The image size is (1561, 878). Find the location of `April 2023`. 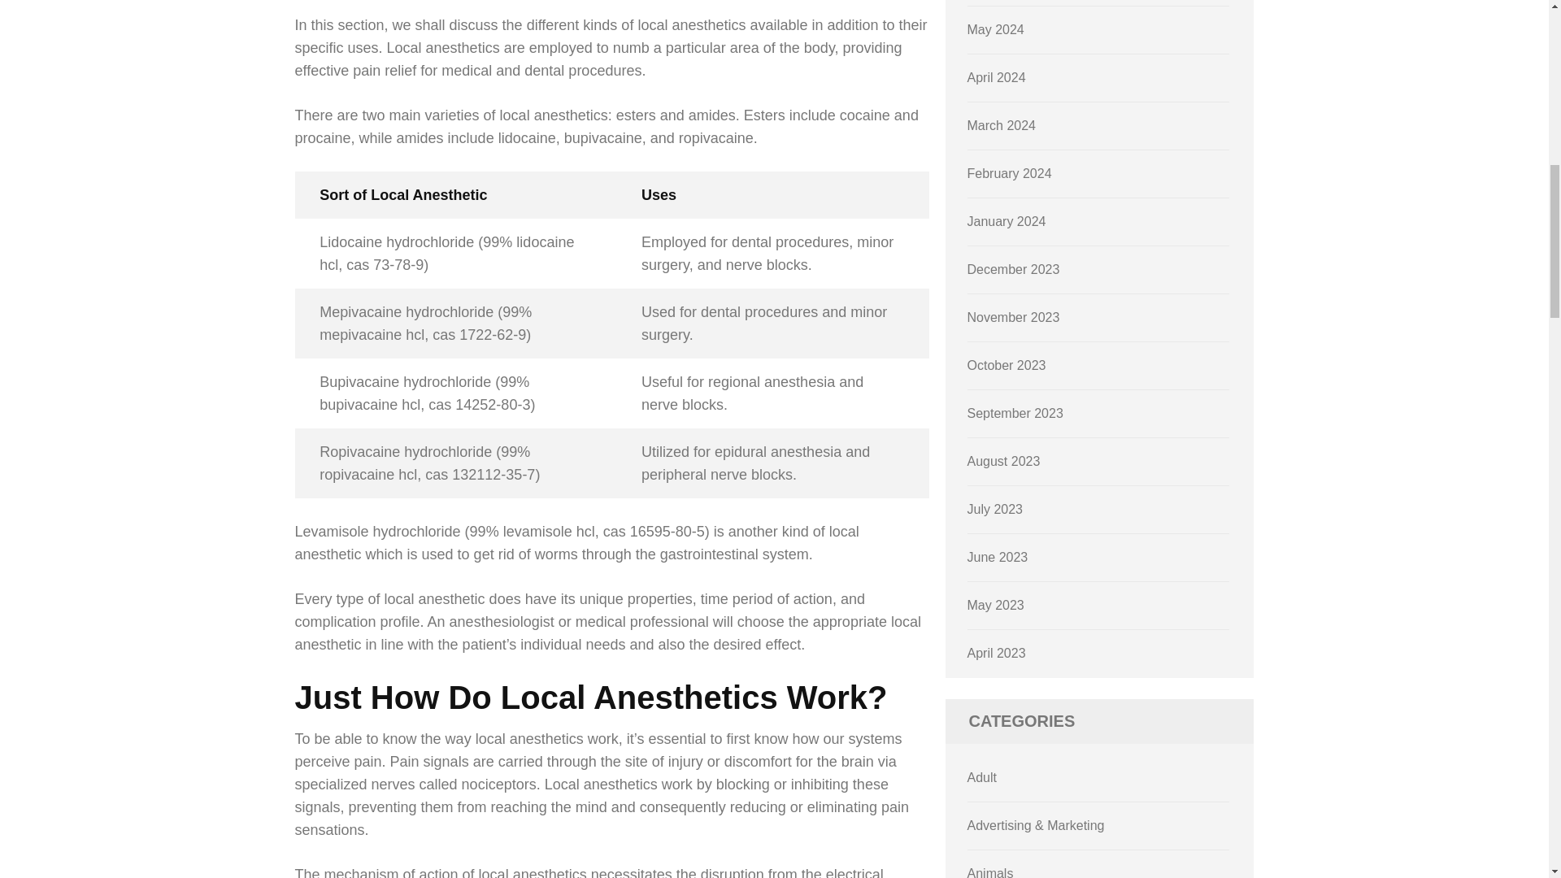

April 2023 is located at coordinates (997, 653).